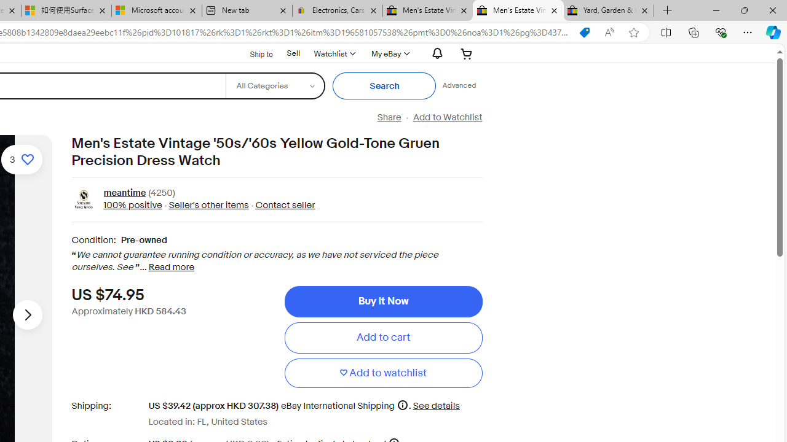 The image size is (787, 442). What do you see at coordinates (22, 160) in the screenshot?
I see `Add to watchlist - 3 watchers` at bounding box center [22, 160].